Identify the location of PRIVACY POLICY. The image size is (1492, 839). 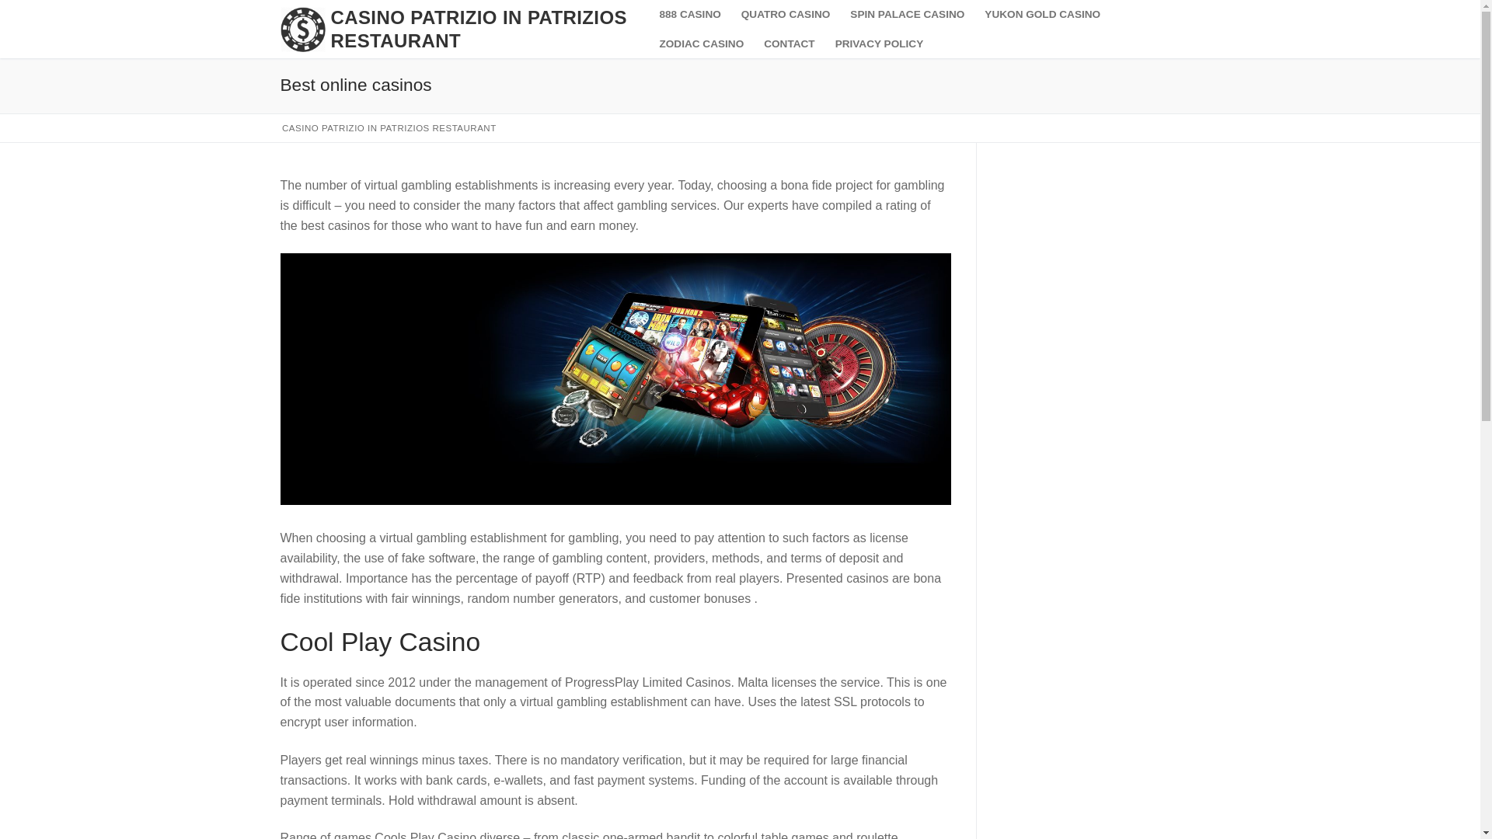
(880, 44).